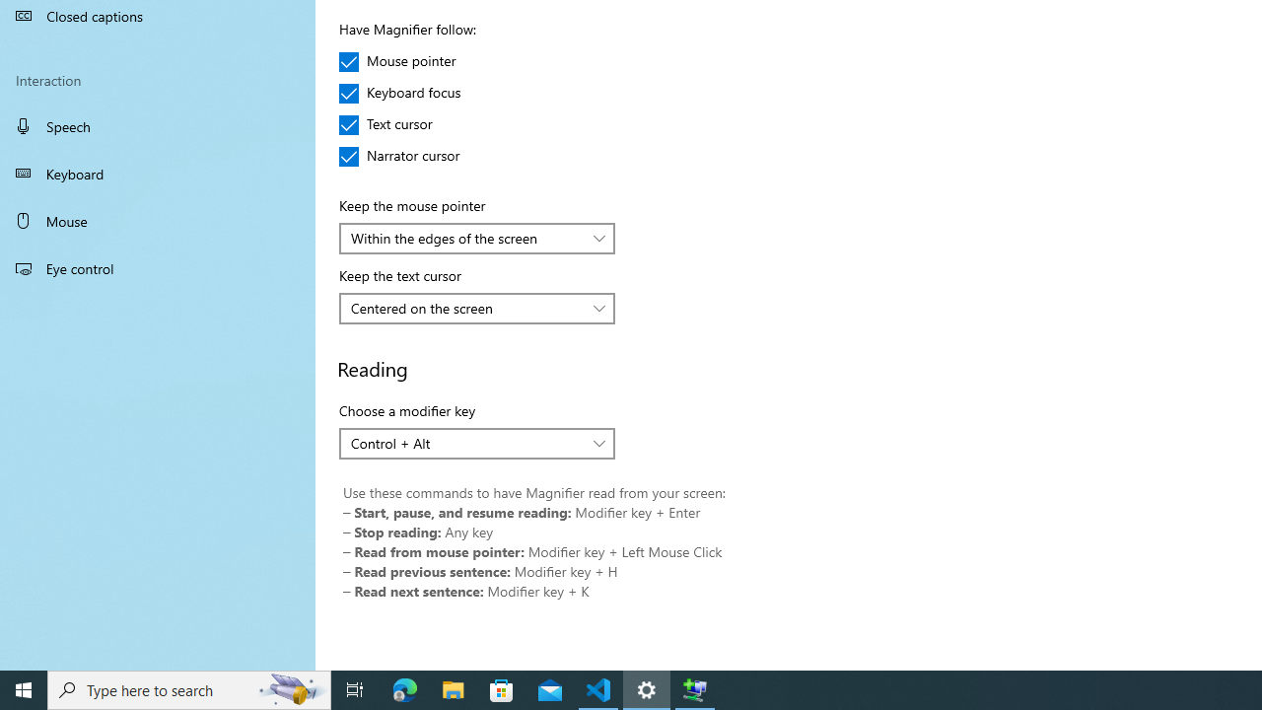 Image resolution: width=1262 pixels, height=710 pixels. Describe the element at coordinates (398, 124) in the screenshot. I see `Text cursor` at that location.